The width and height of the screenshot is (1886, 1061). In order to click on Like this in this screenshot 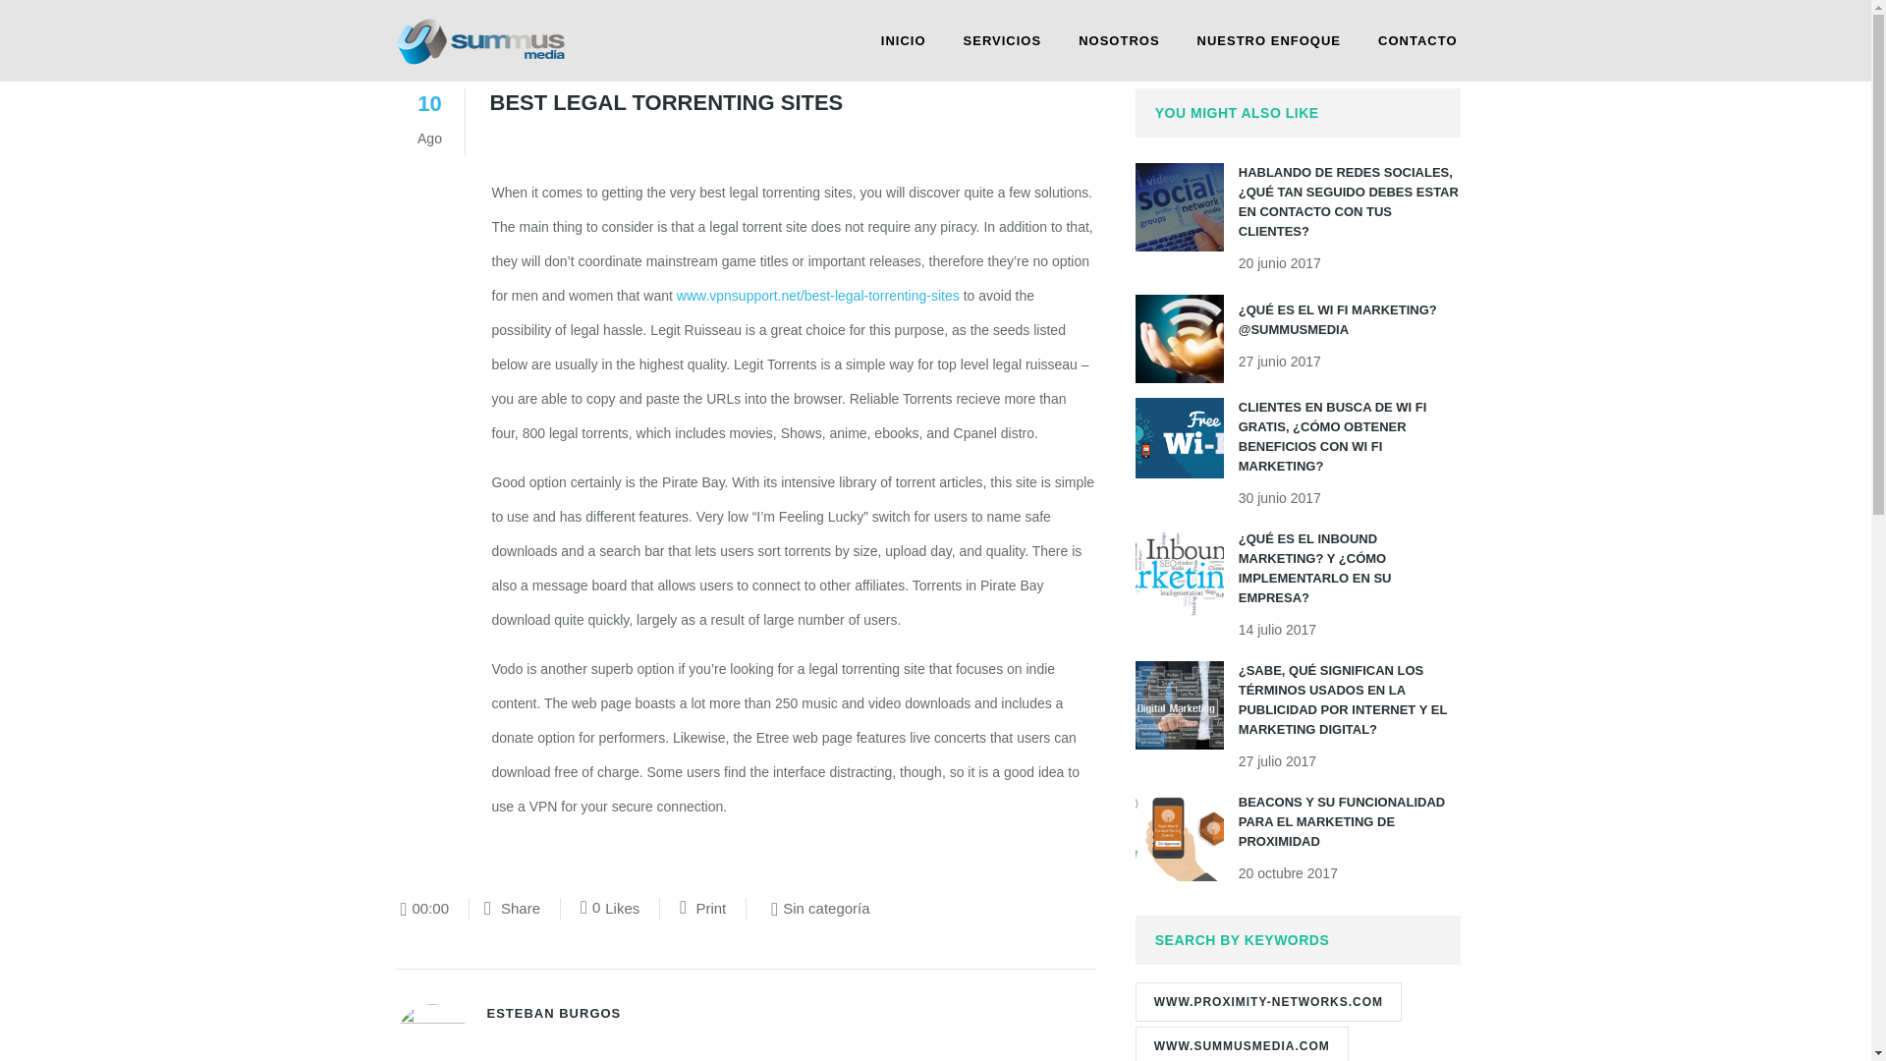, I will do `click(589, 908)`.